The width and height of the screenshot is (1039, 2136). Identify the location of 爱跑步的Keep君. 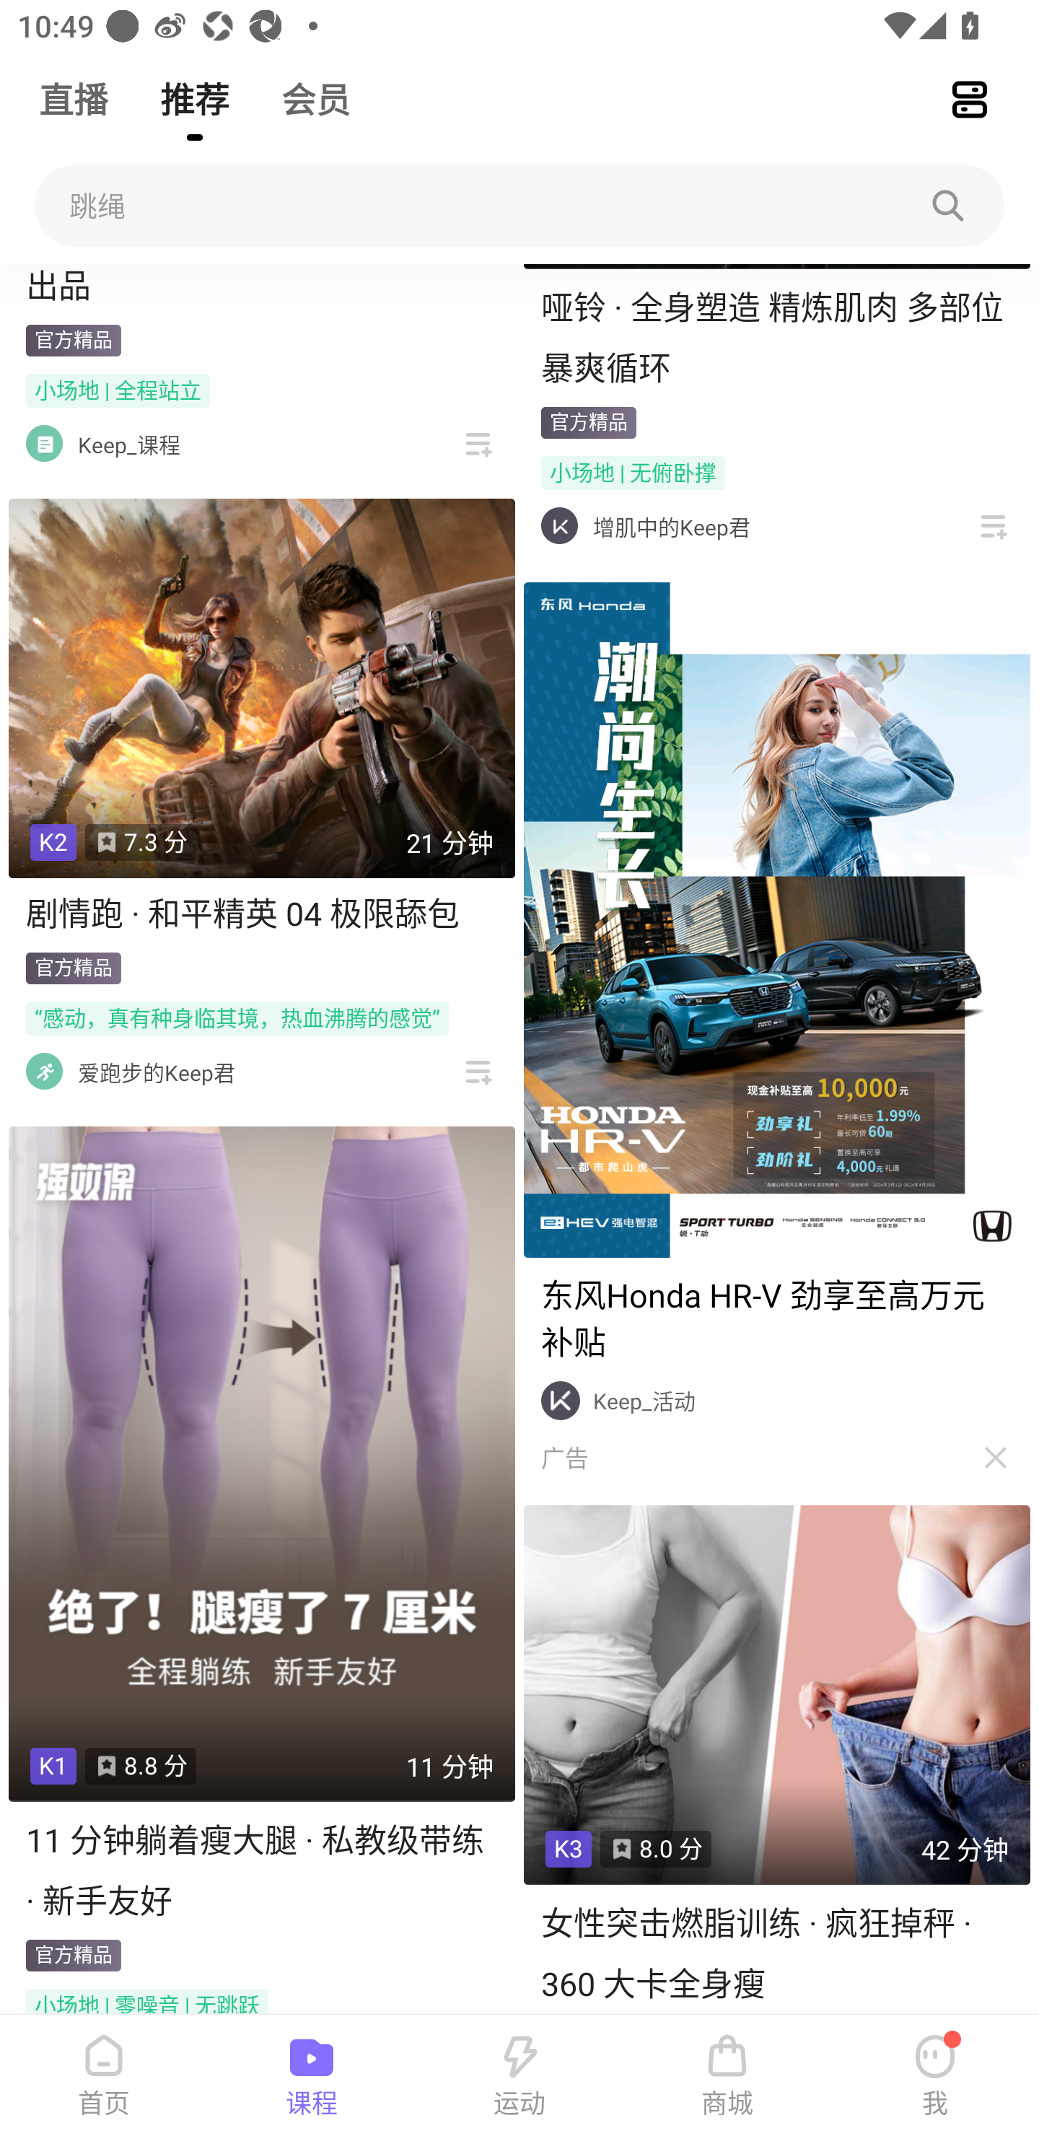
(156, 1072).